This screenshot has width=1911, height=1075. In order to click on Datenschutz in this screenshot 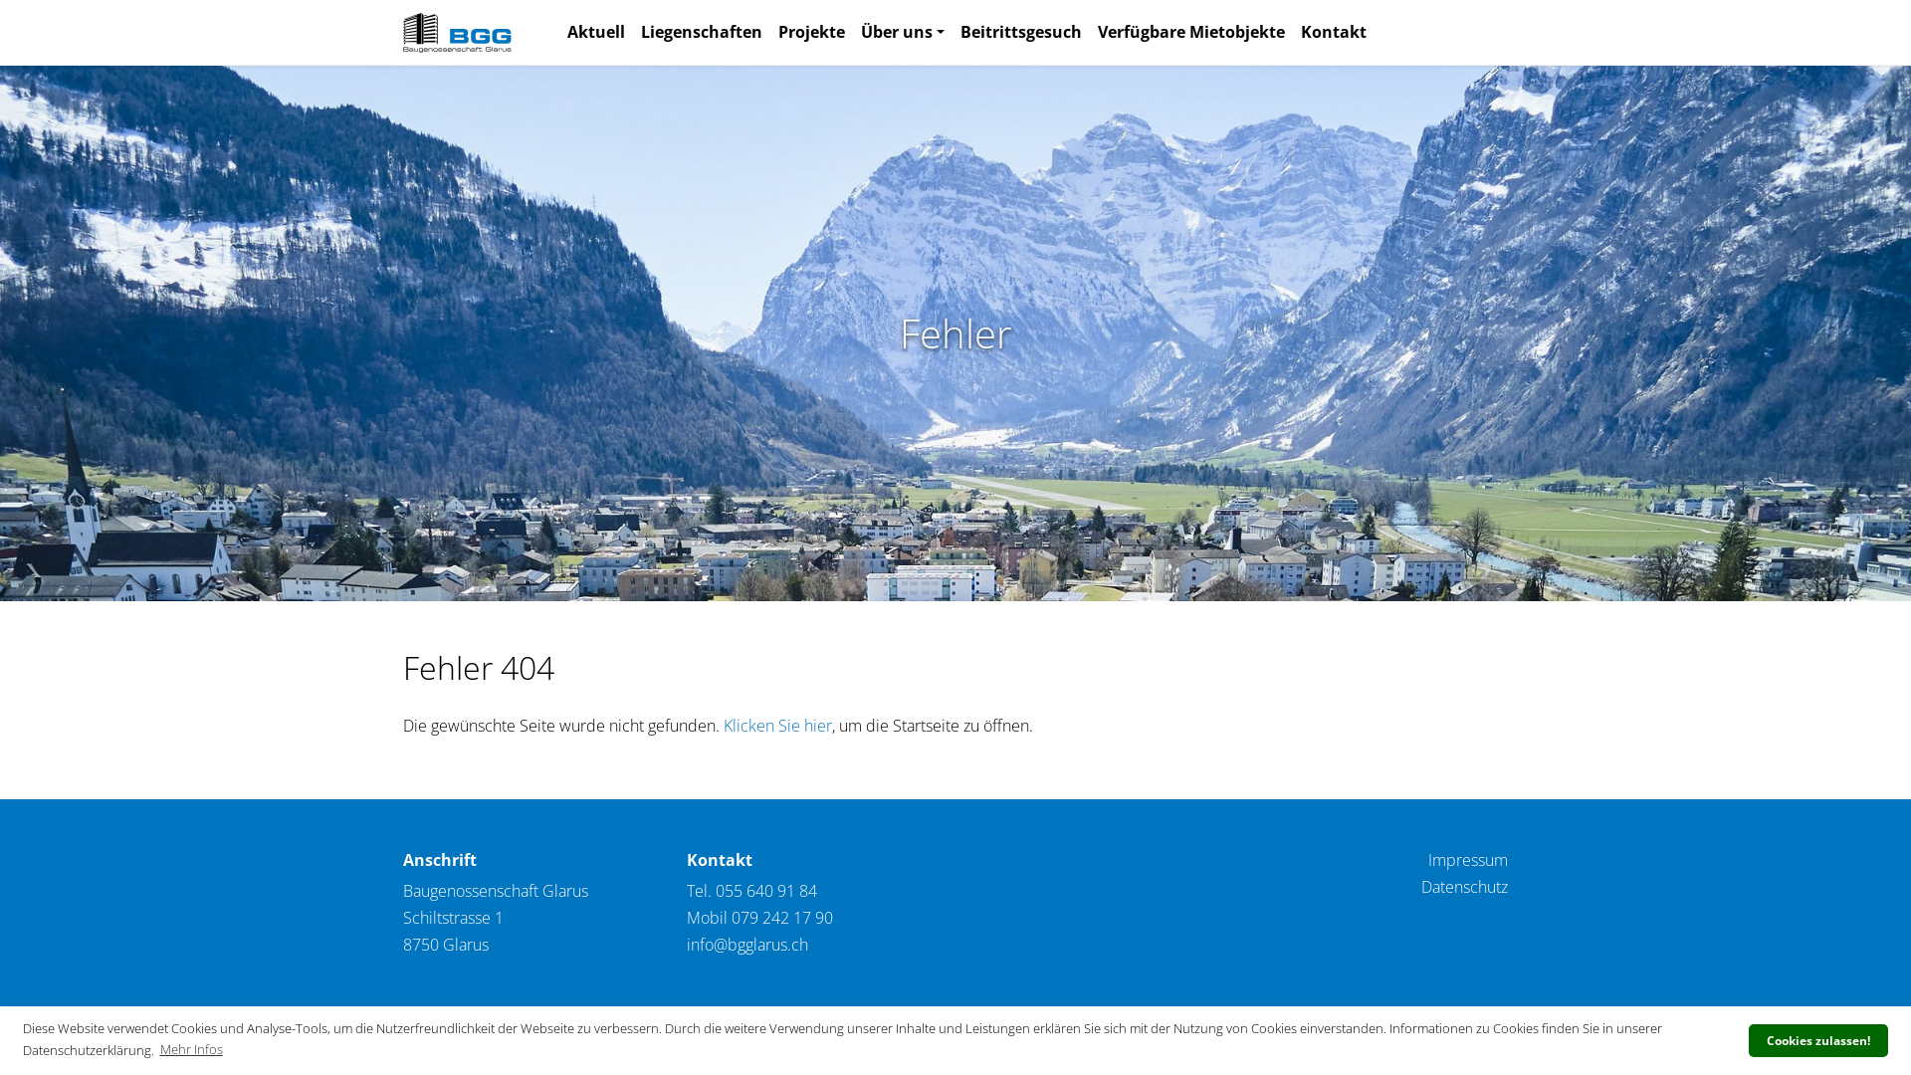, I will do `click(1465, 887)`.